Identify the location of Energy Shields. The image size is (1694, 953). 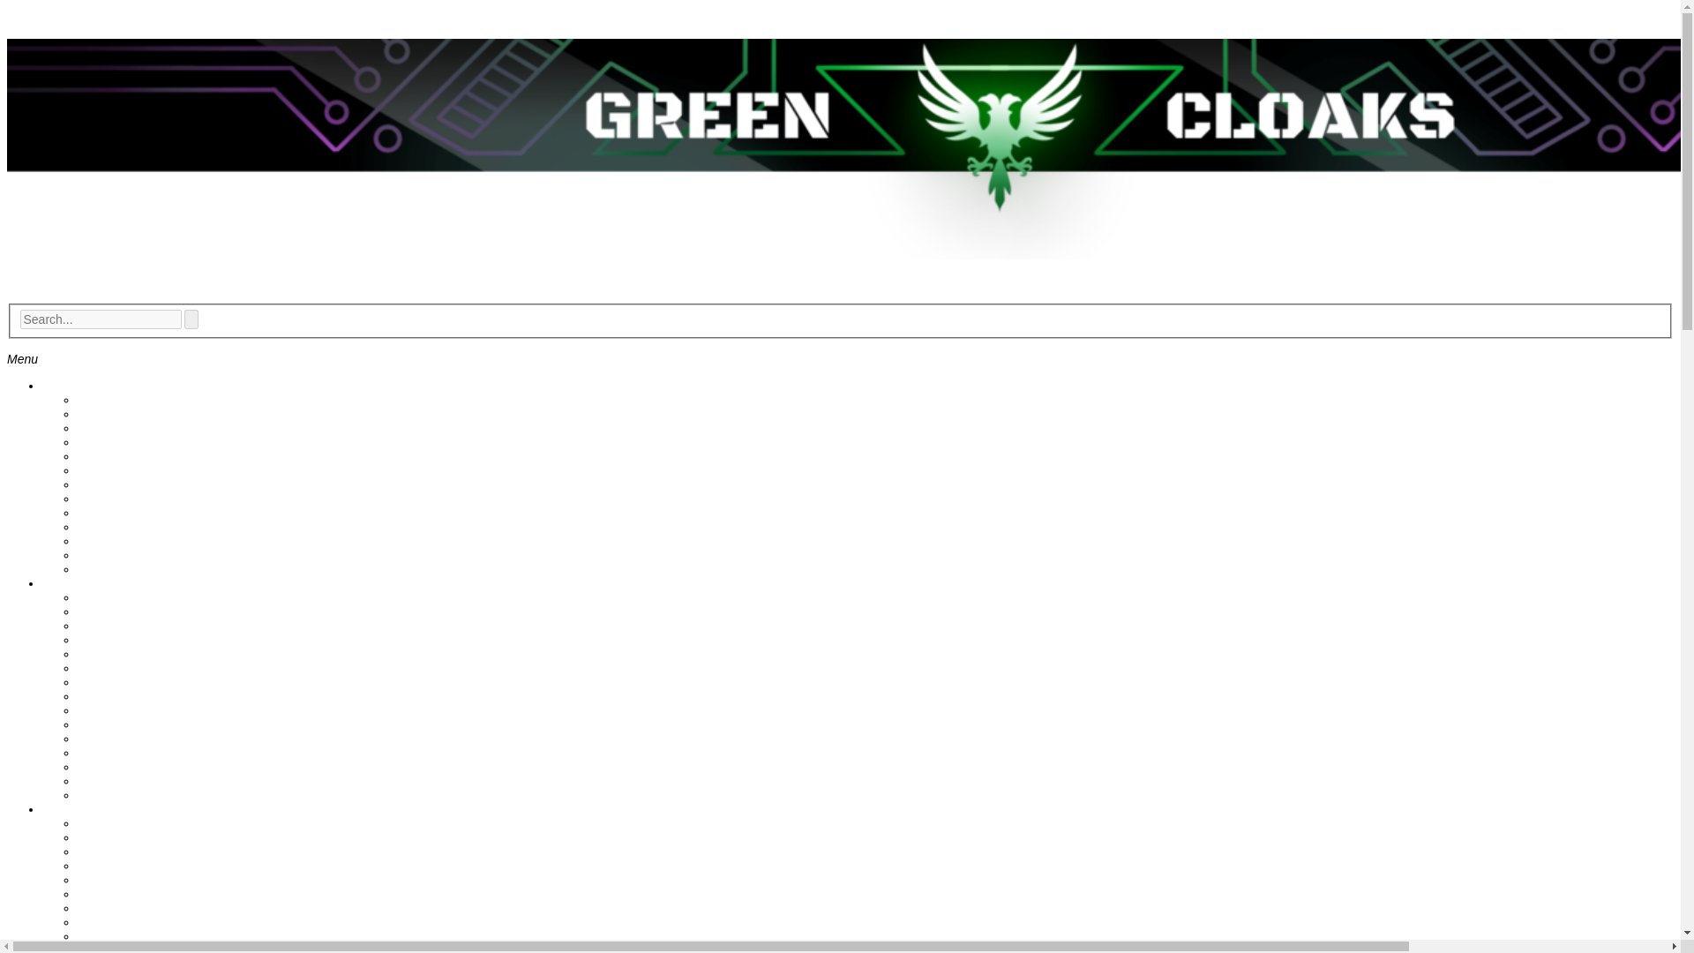
(119, 667).